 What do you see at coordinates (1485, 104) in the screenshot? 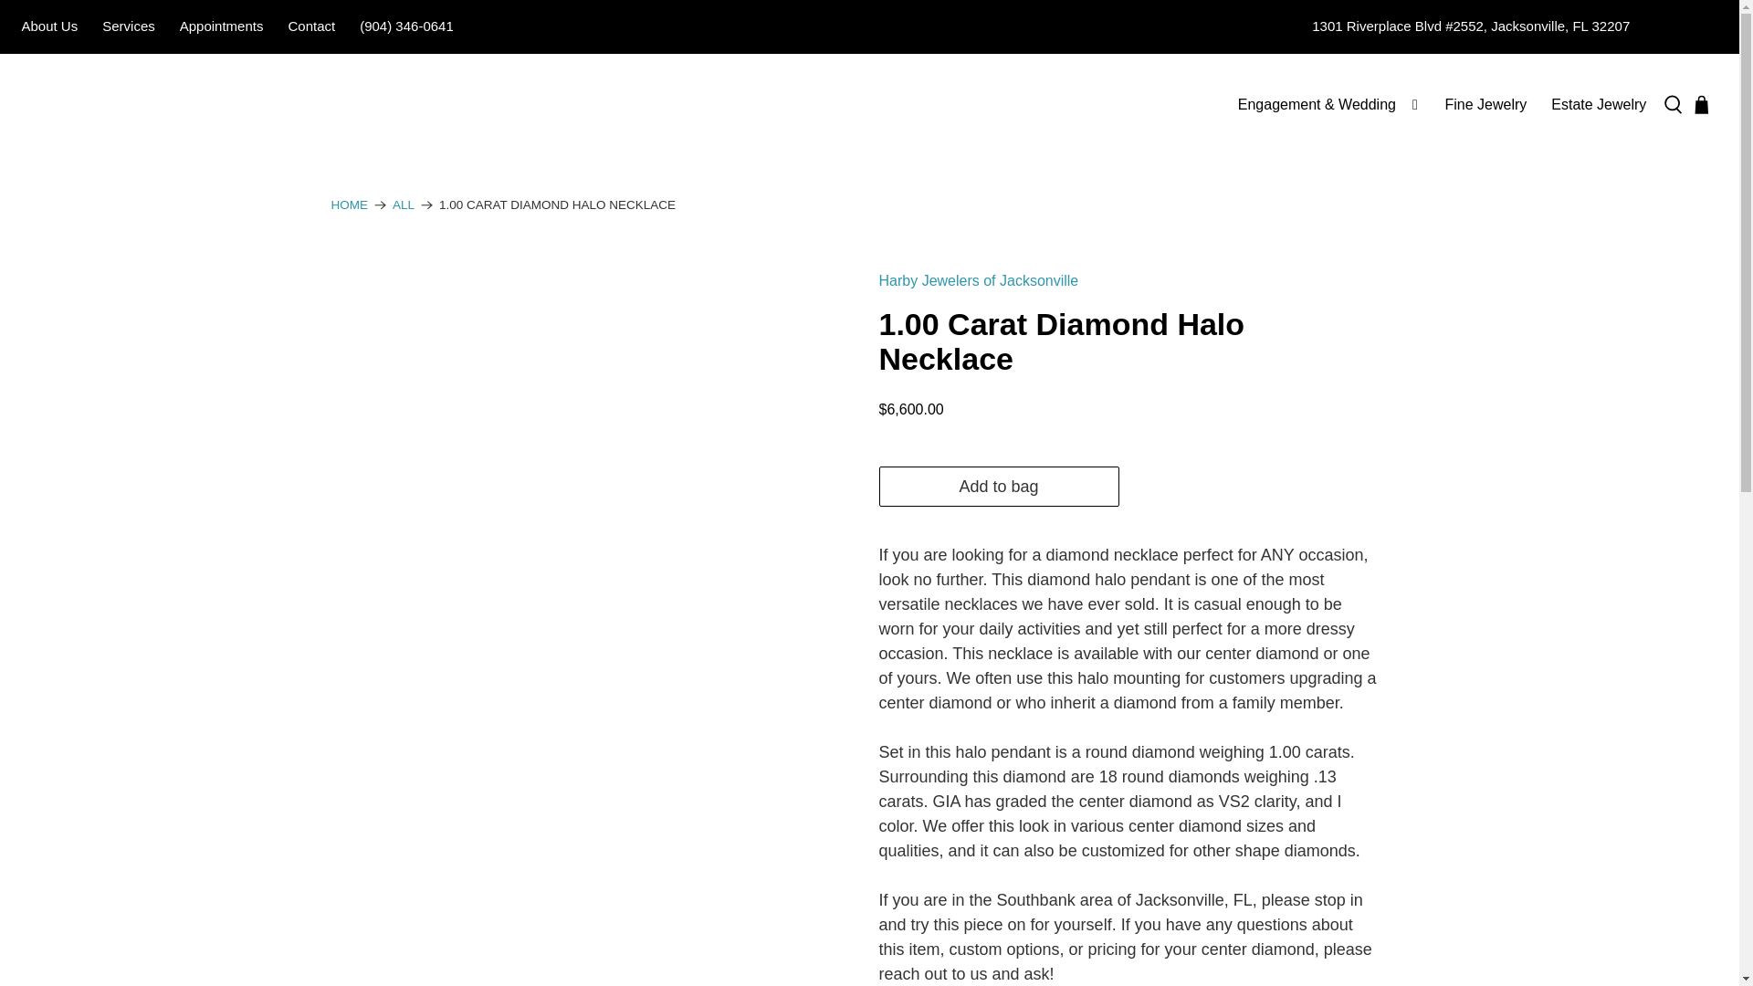
I see `Fine Jewelry` at bounding box center [1485, 104].